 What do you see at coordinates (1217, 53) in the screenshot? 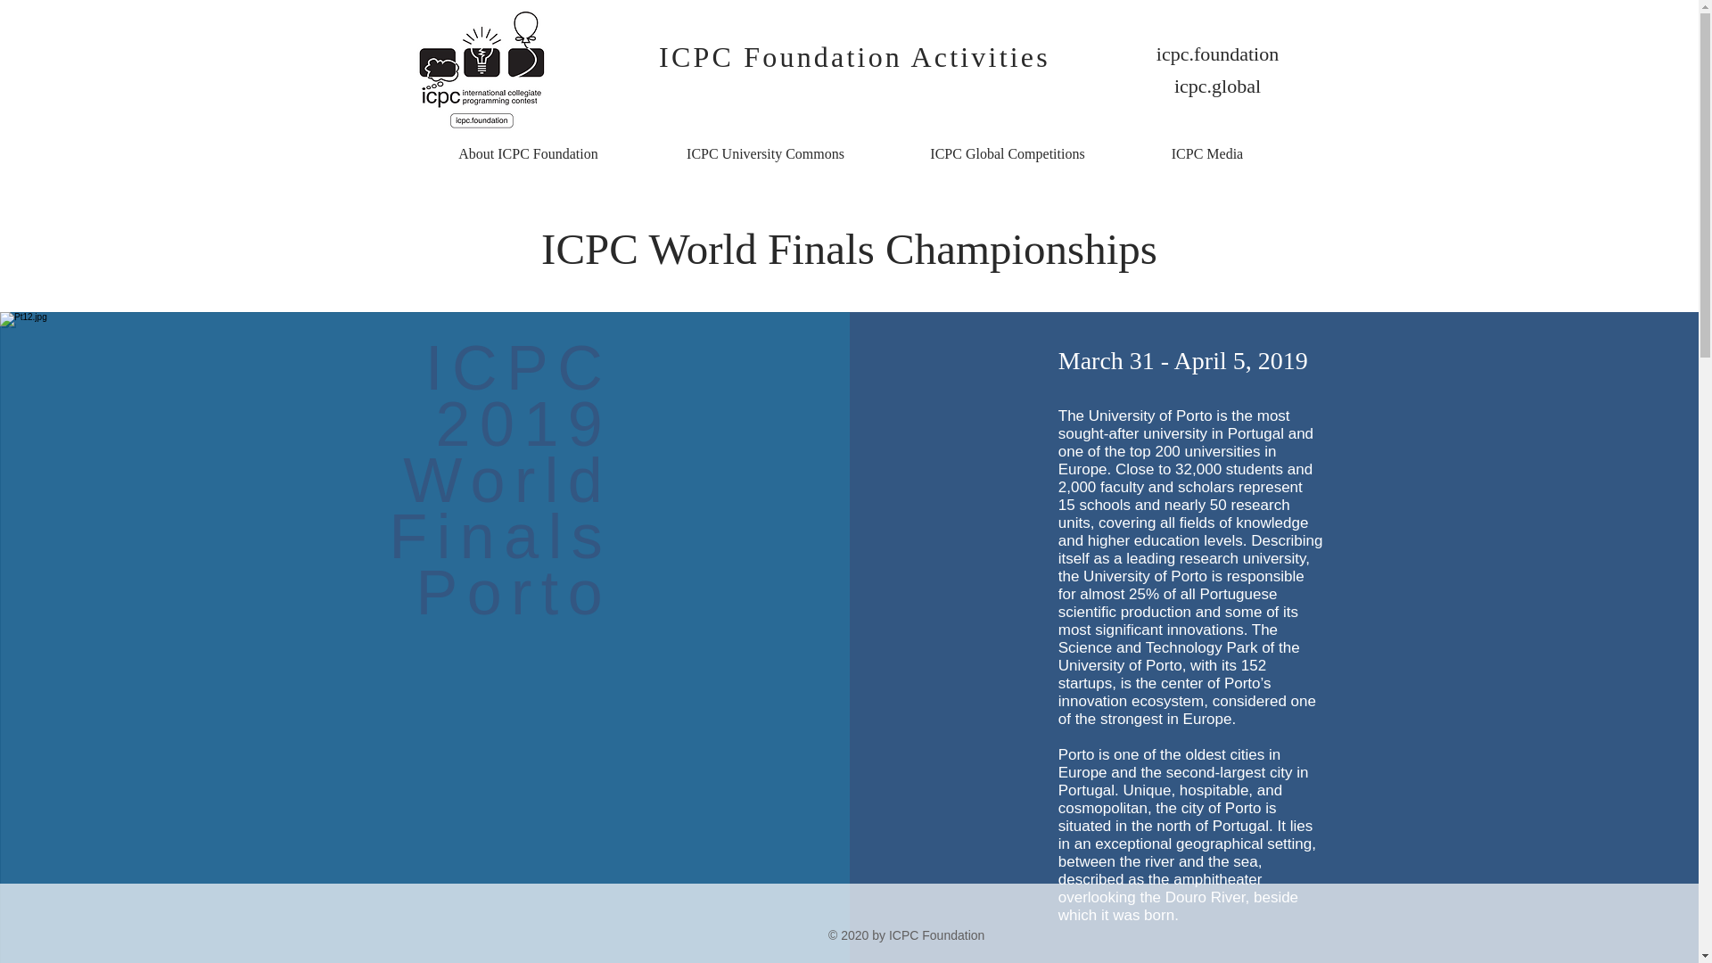
I see `icpc.foundation` at bounding box center [1217, 53].